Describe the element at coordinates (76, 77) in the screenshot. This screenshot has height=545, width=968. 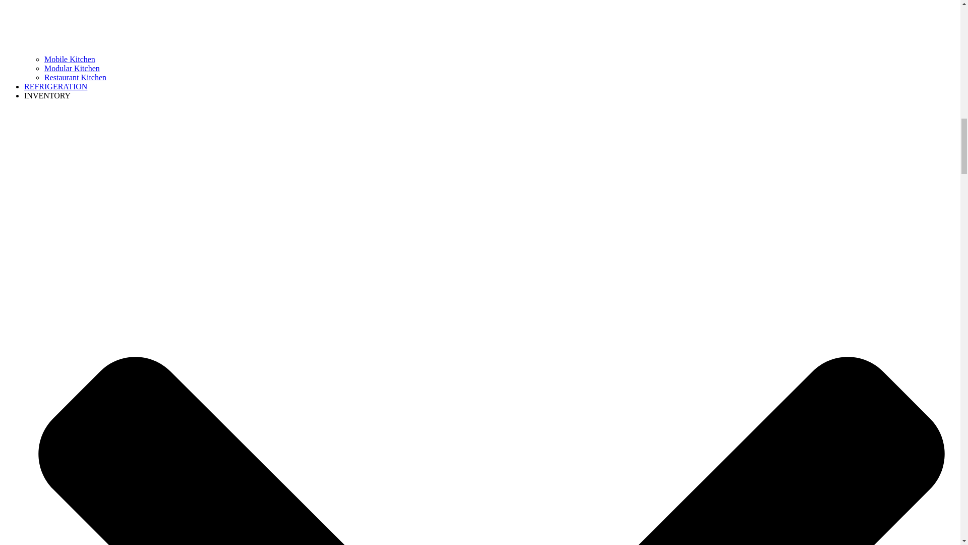
I see `Restaurant Kitchen` at that location.